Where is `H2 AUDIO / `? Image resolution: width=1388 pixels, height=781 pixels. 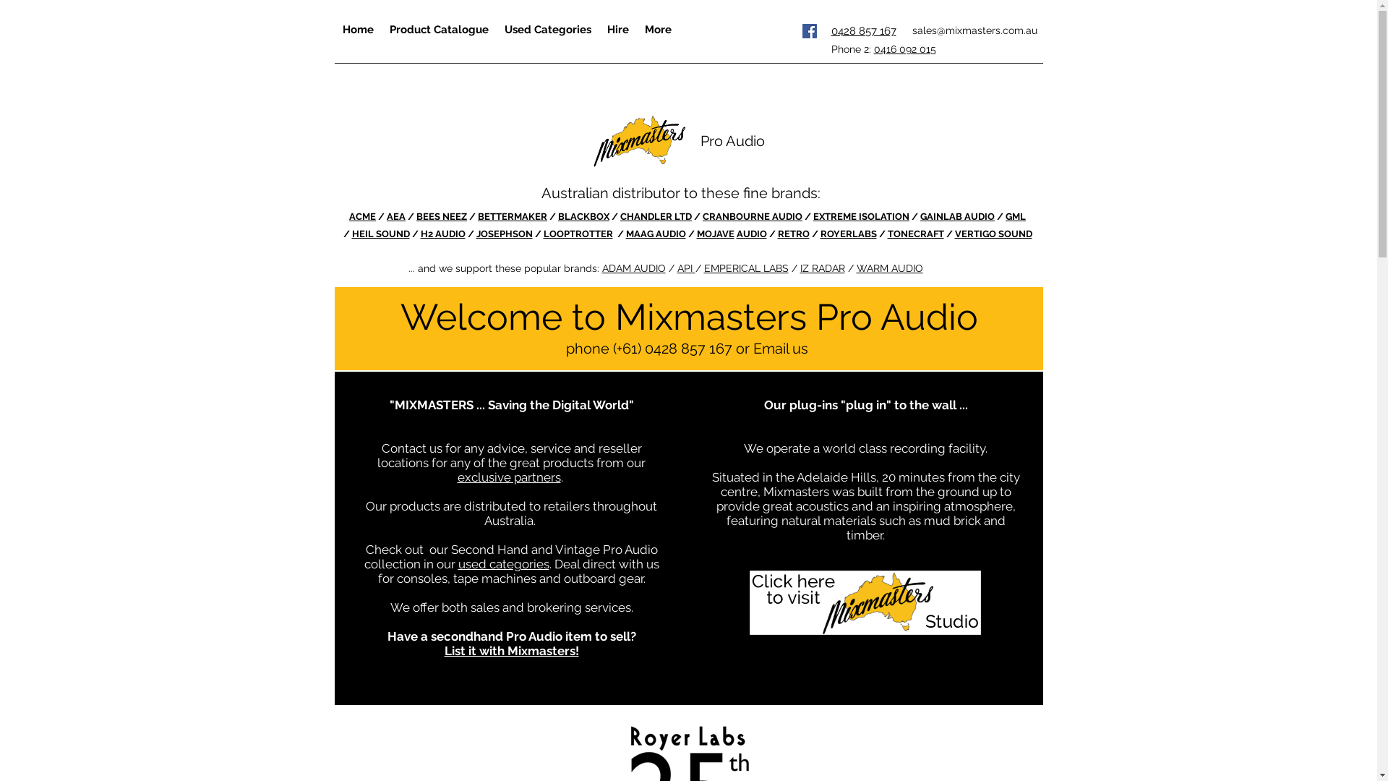
H2 AUDIO /  is located at coordinates (448, 234).